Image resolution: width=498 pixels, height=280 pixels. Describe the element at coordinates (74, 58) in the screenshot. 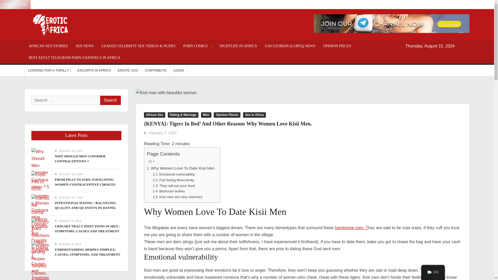

I see `BEST ADULT TELEGRAM PORN CHANNELS IN AFRICA` at that location.